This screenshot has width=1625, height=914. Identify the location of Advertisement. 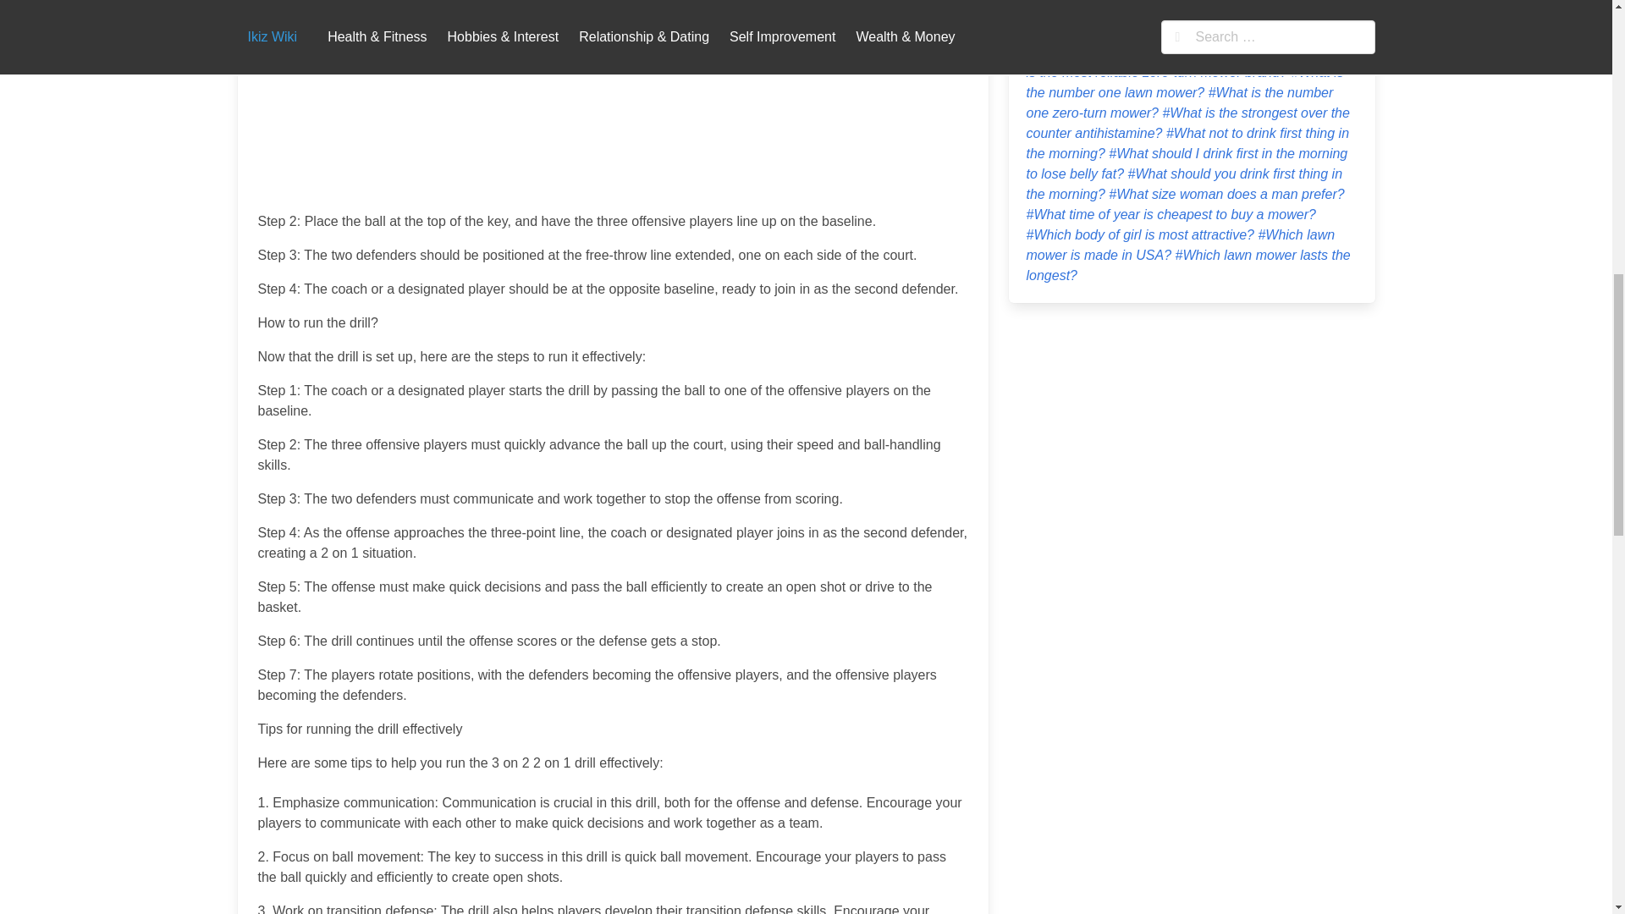
(613, 102).